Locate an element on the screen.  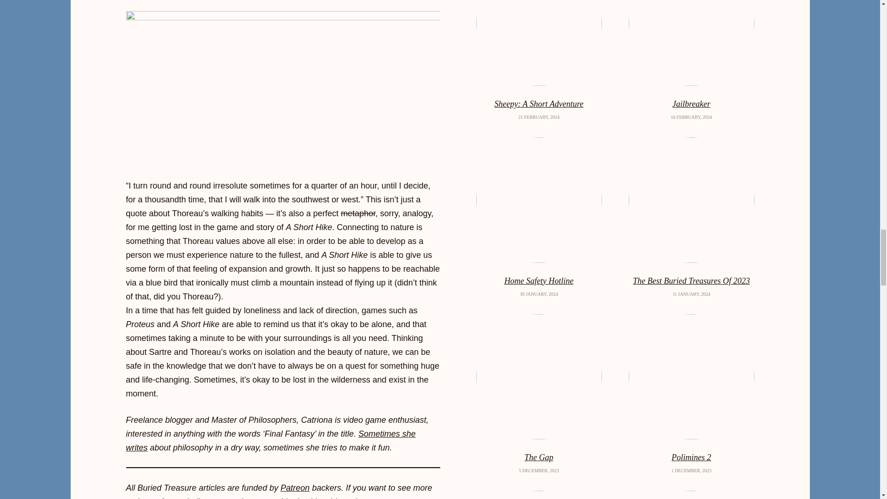
Patreon is located at coordinates (295, 488).